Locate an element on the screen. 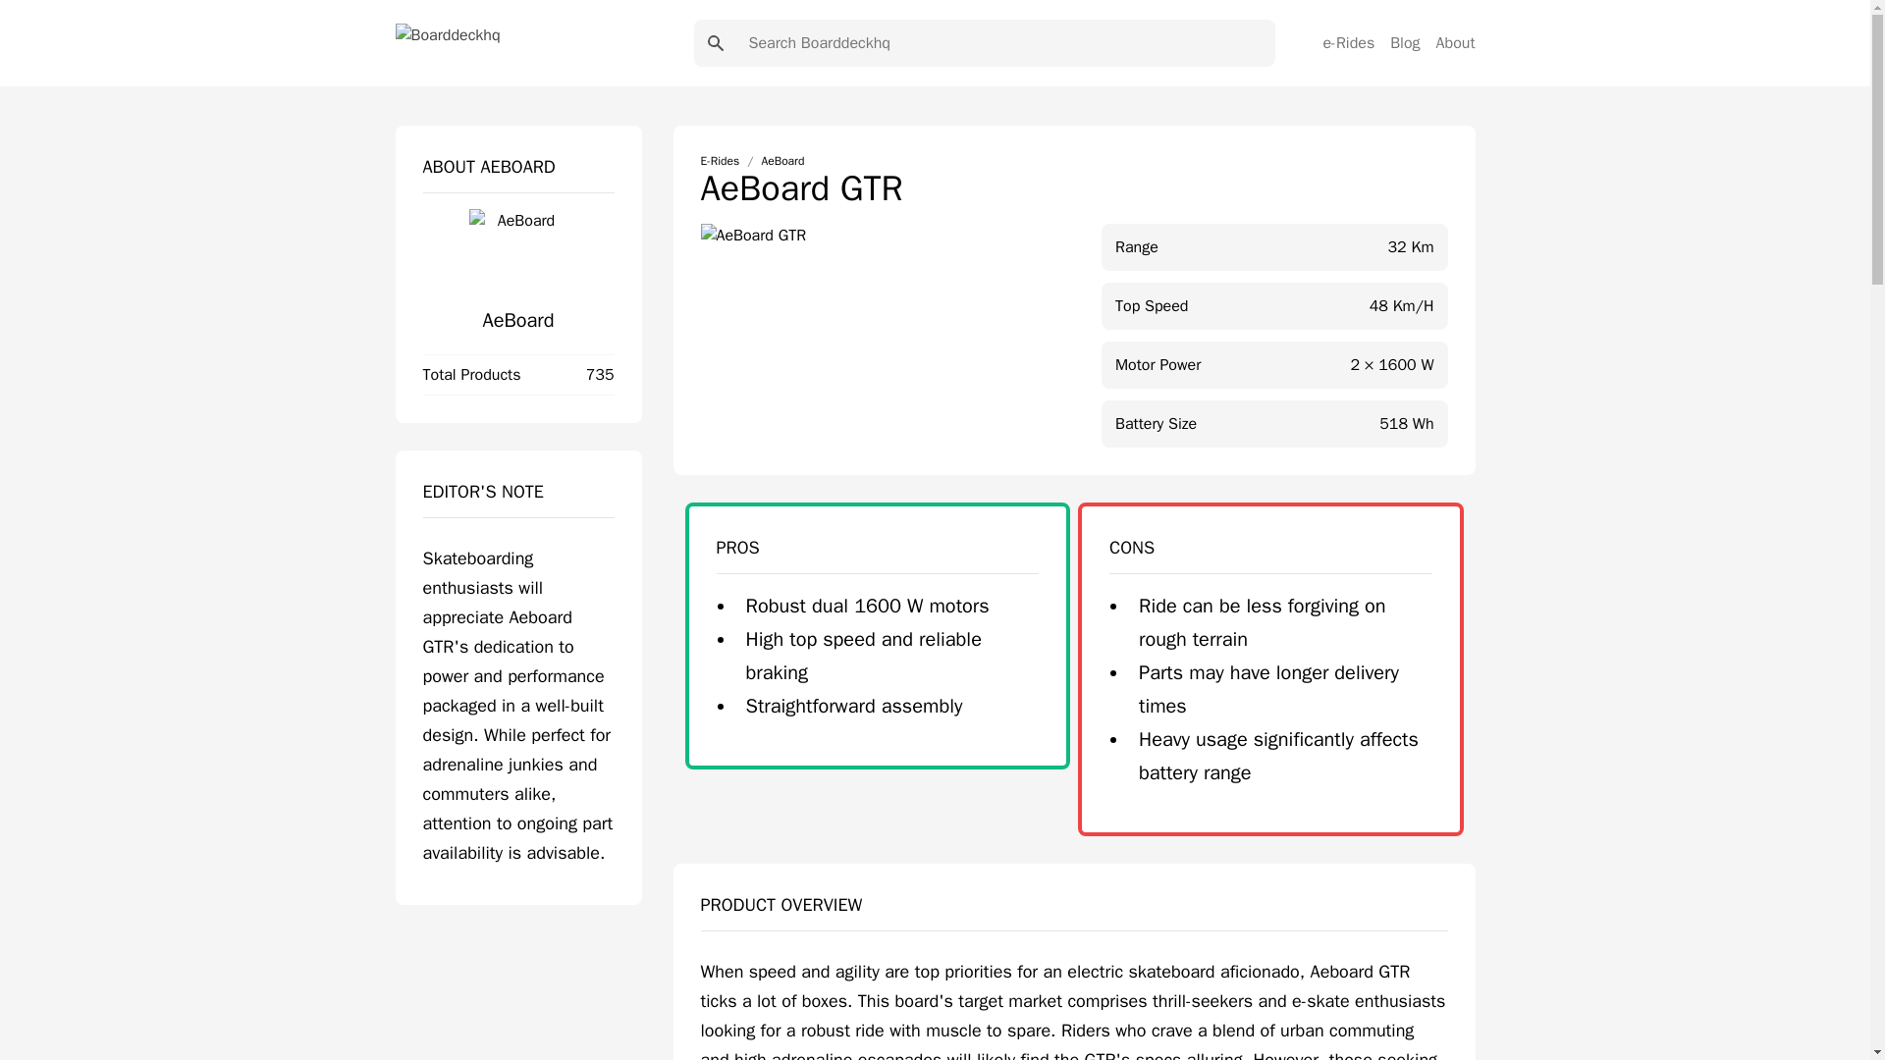 The height and width of the screenshot is (1060, 1885). AeBoard is located at coordinates (782, 160).